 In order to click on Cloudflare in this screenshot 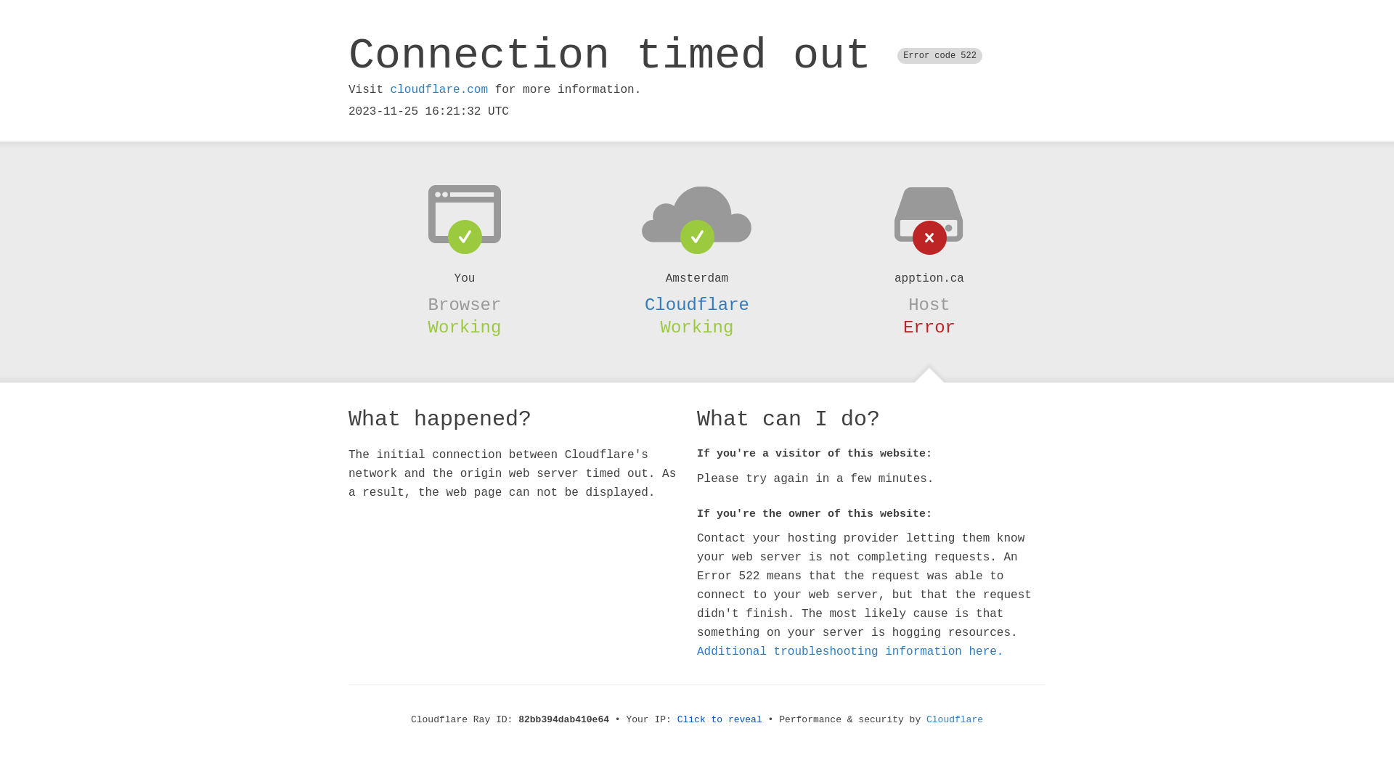, I will do `click(955, 720)`.